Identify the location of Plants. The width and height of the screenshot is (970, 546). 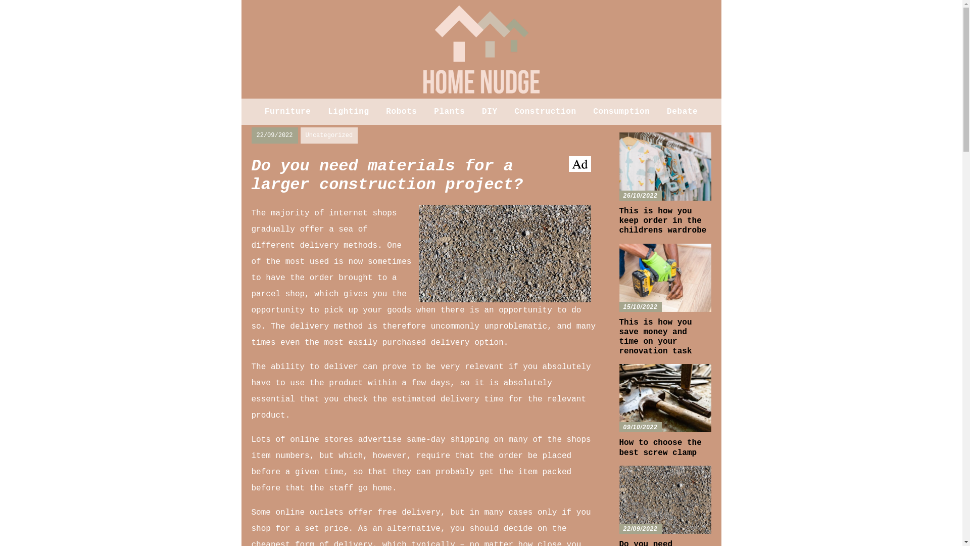
(449, 111).